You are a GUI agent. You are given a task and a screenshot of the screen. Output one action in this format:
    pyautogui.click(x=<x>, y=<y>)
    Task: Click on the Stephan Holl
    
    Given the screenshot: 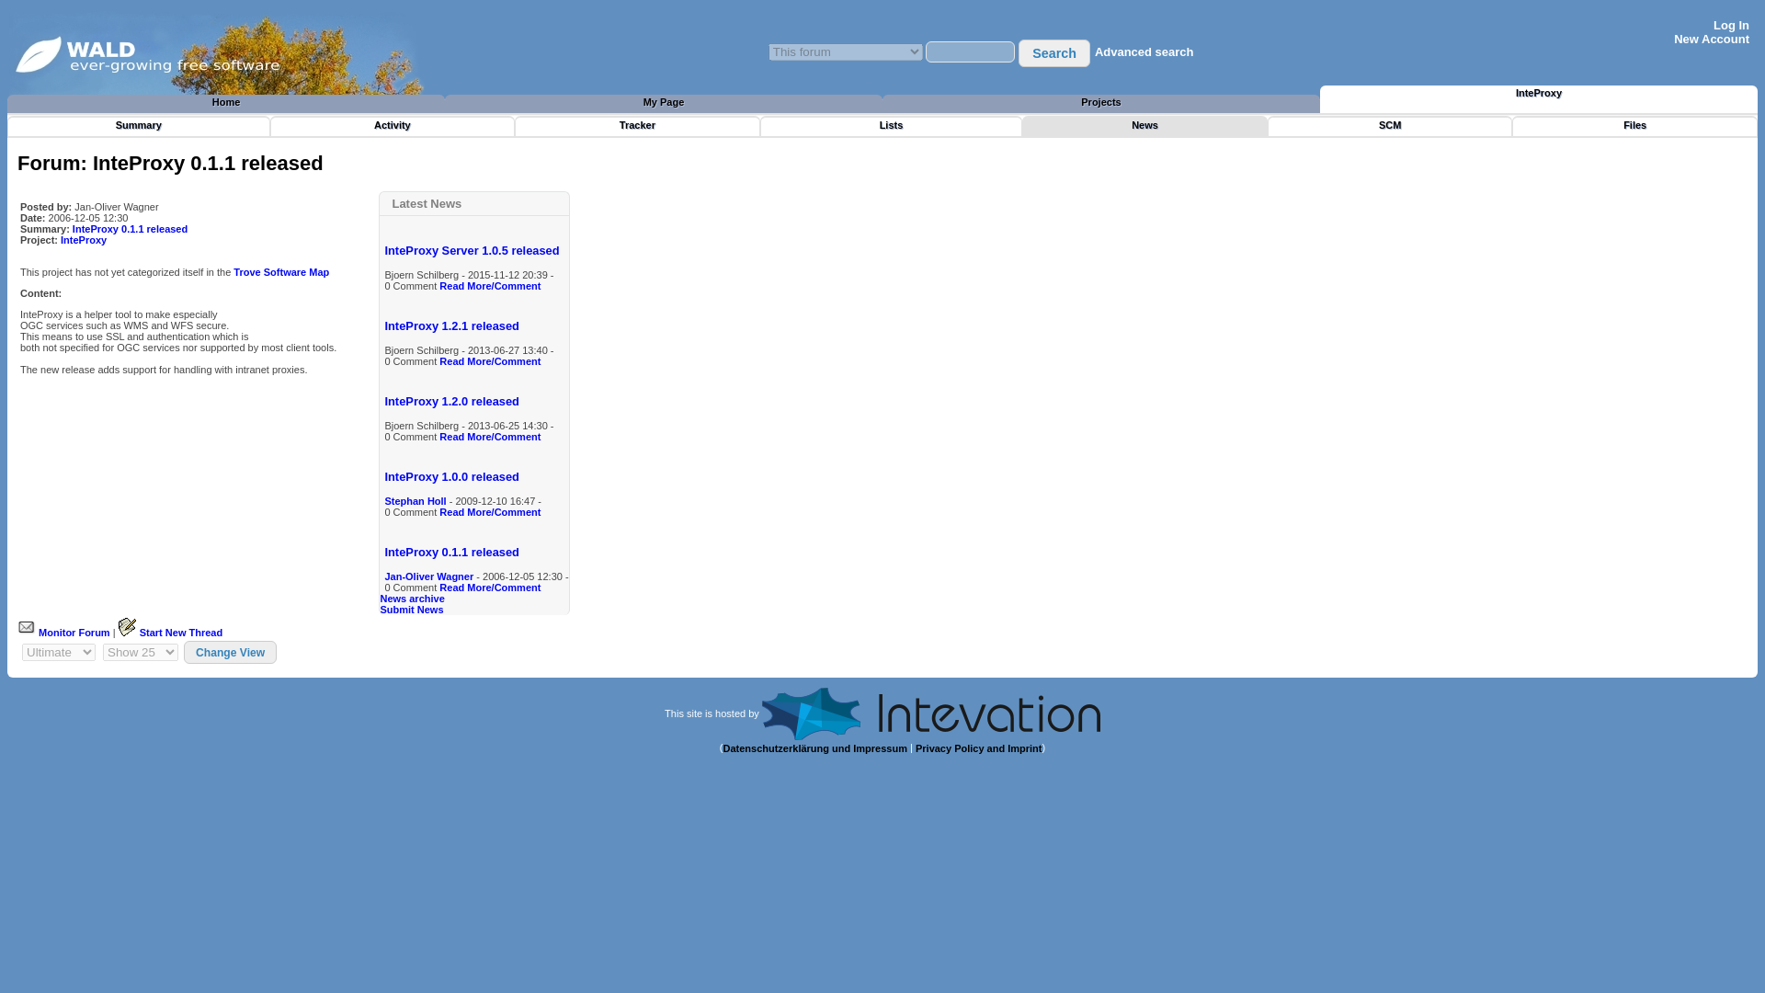 What is the action you would take?
    pyautogui.click(x=416, y=500)
    